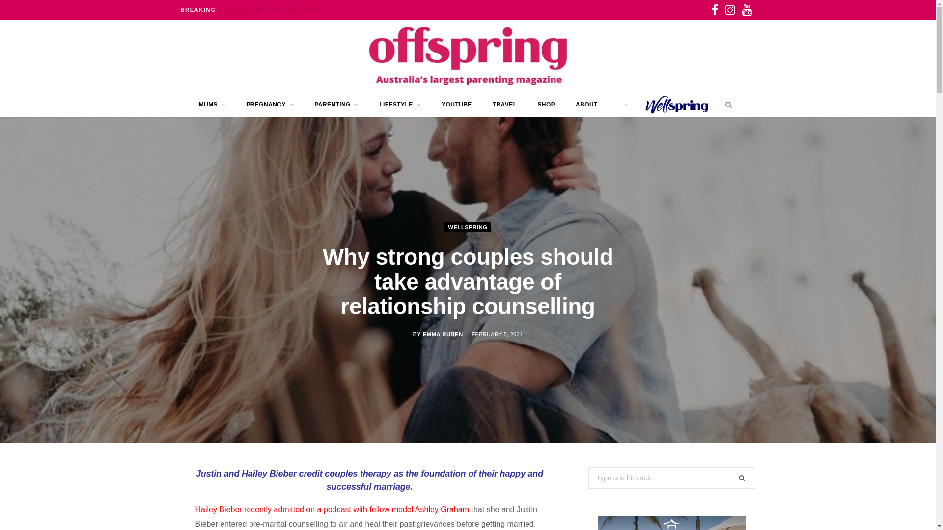 The height and width of the screenshot is (530, 943). I want to click on SHOP, so click(546, 104).